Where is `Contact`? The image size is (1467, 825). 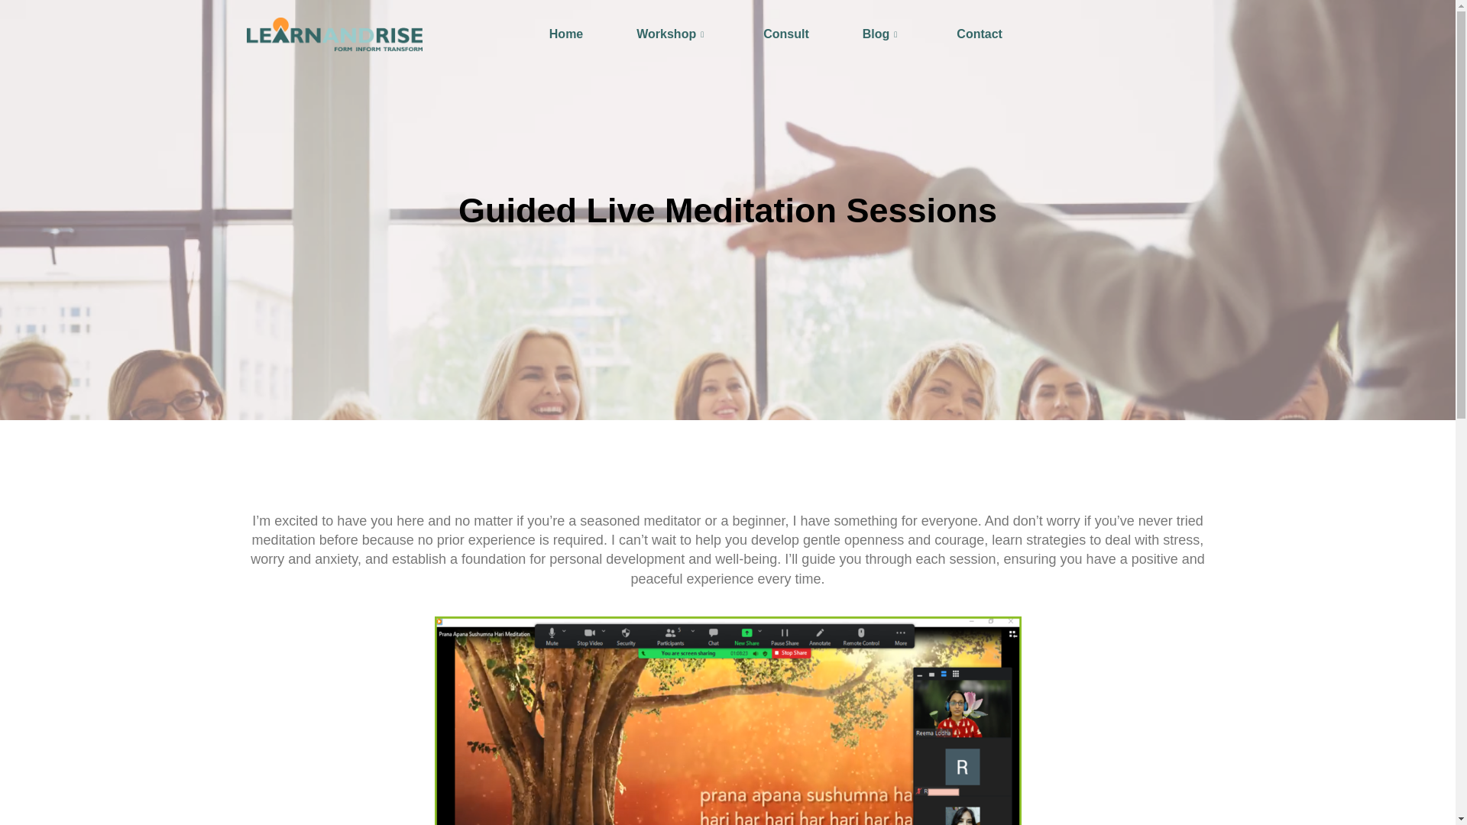
Contact is located at coordinates (980, 34).